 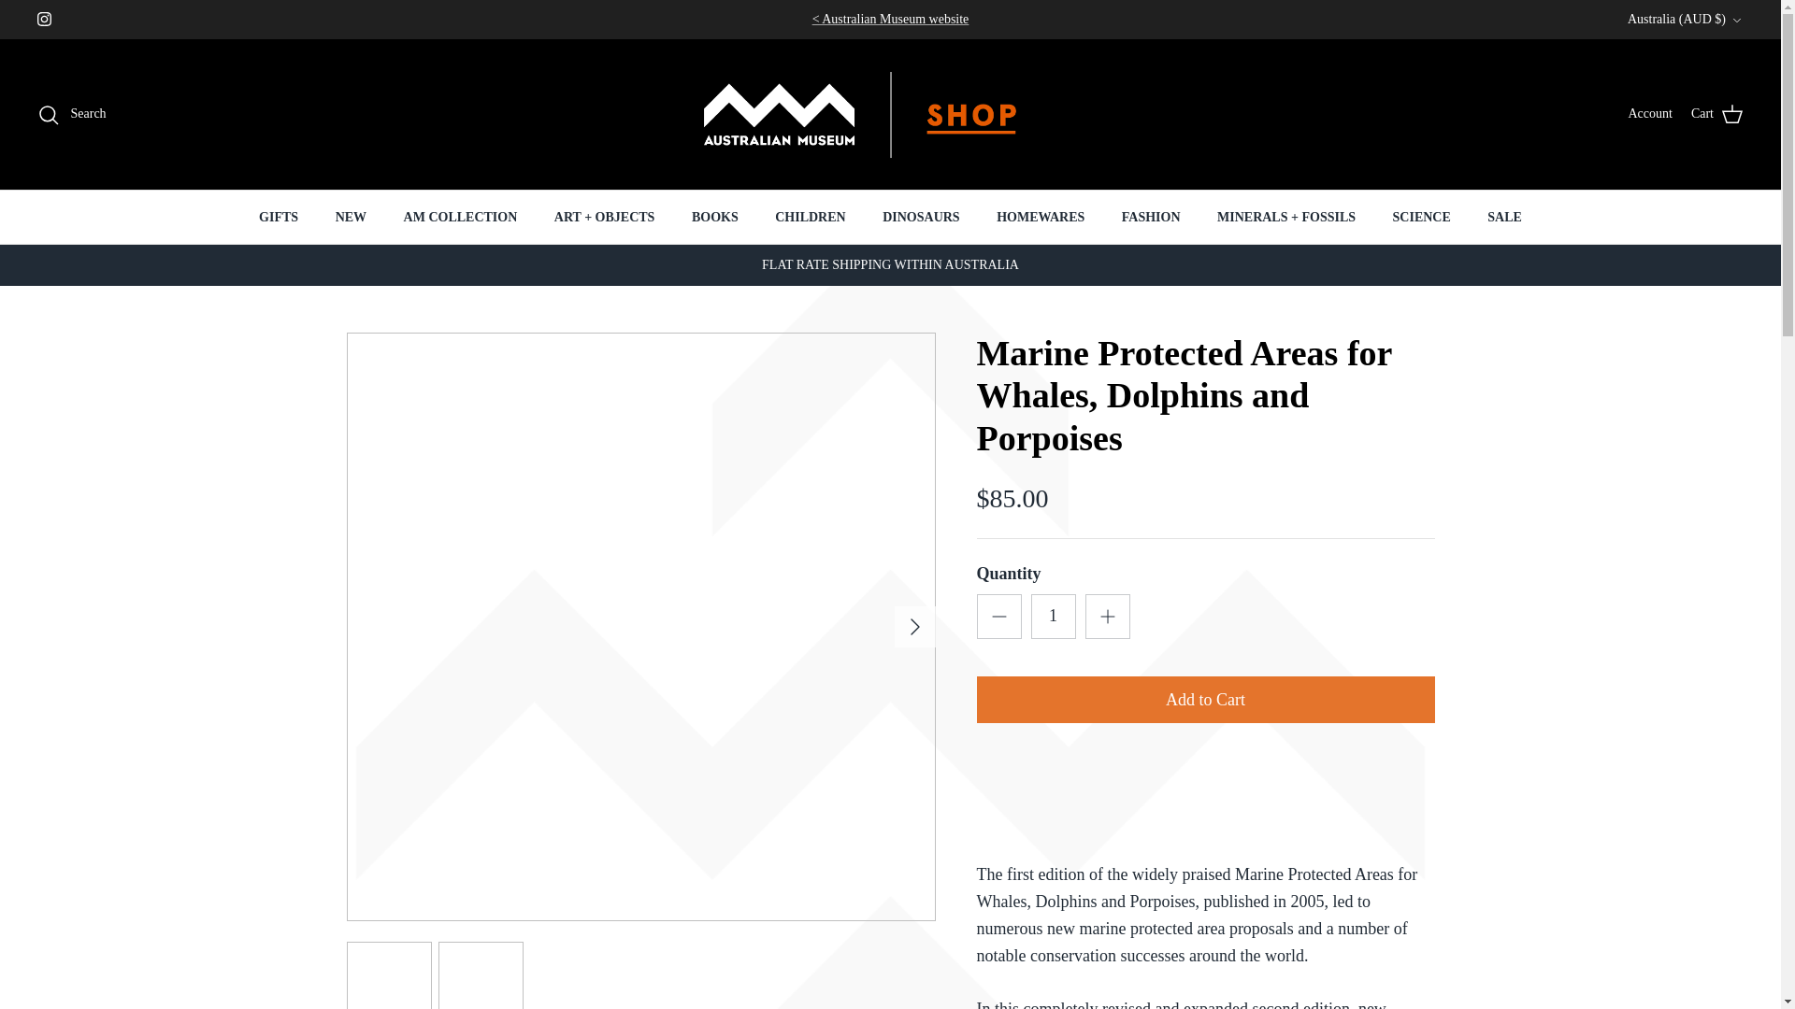 I want to click on Australian Museum Shop, so click(x=890, y=114).